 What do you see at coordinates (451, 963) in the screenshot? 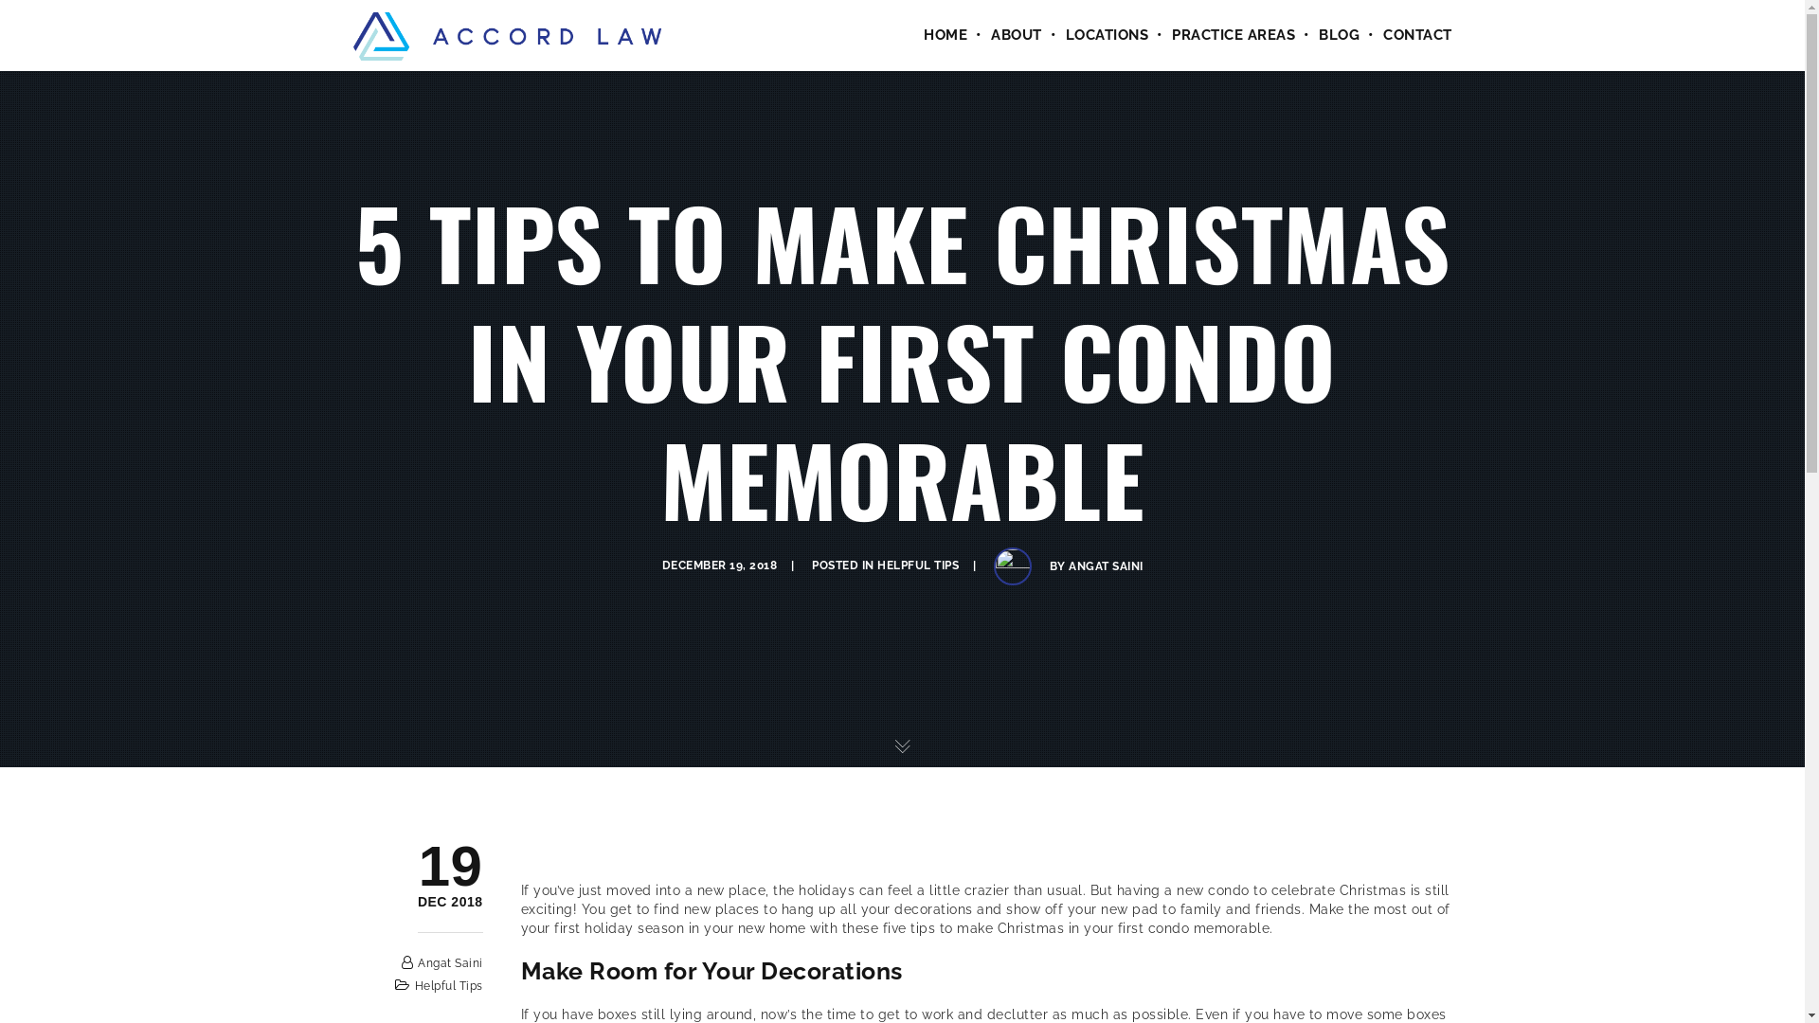
I see `Angat Saini` at bounding box center [451, 963].